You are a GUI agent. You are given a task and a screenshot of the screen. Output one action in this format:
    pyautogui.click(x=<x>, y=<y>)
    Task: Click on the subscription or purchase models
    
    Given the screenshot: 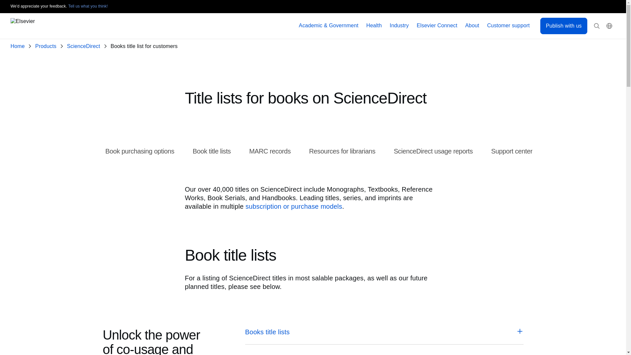 What is the action you would take?
    pyautogui.click(x=293, y=206)
    